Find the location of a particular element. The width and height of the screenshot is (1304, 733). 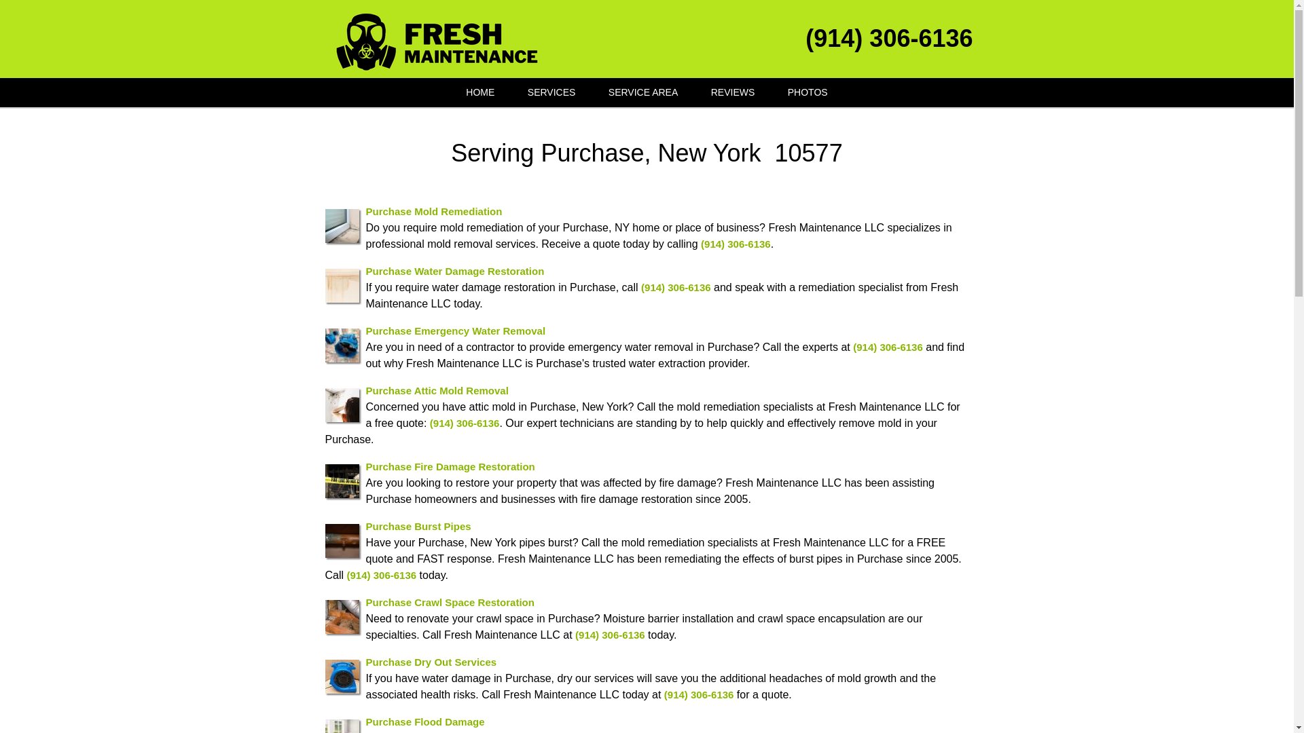

Purchase Emergency Water Removal is located at coordinates (455, 330).